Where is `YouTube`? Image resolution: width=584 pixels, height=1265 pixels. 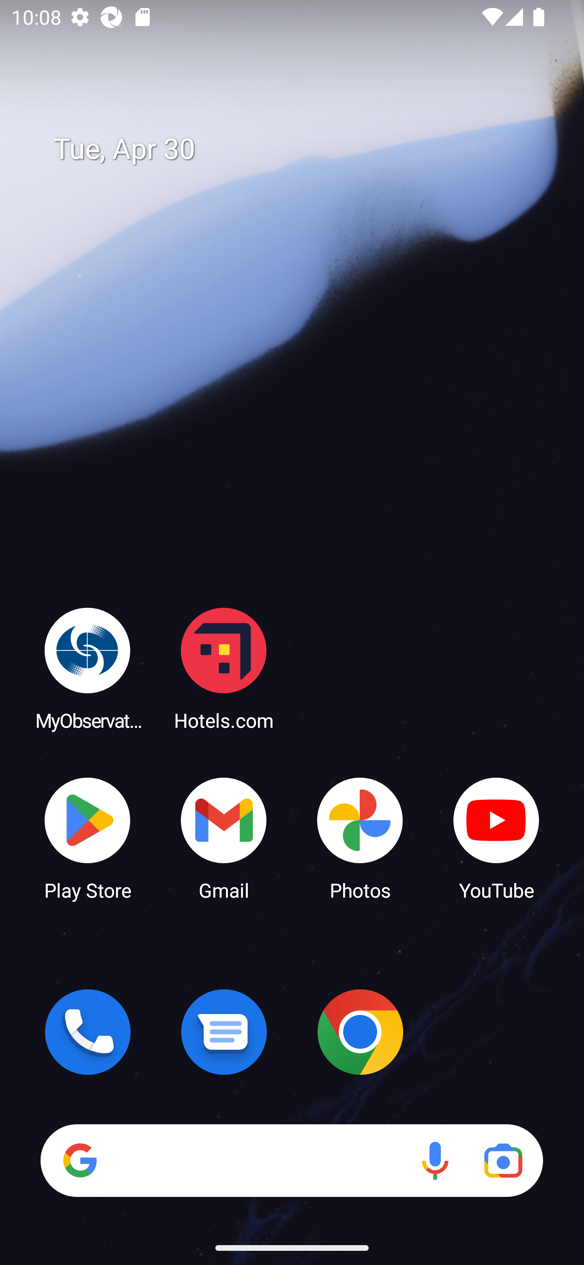 YouTube is located at coordinates (496, 838).